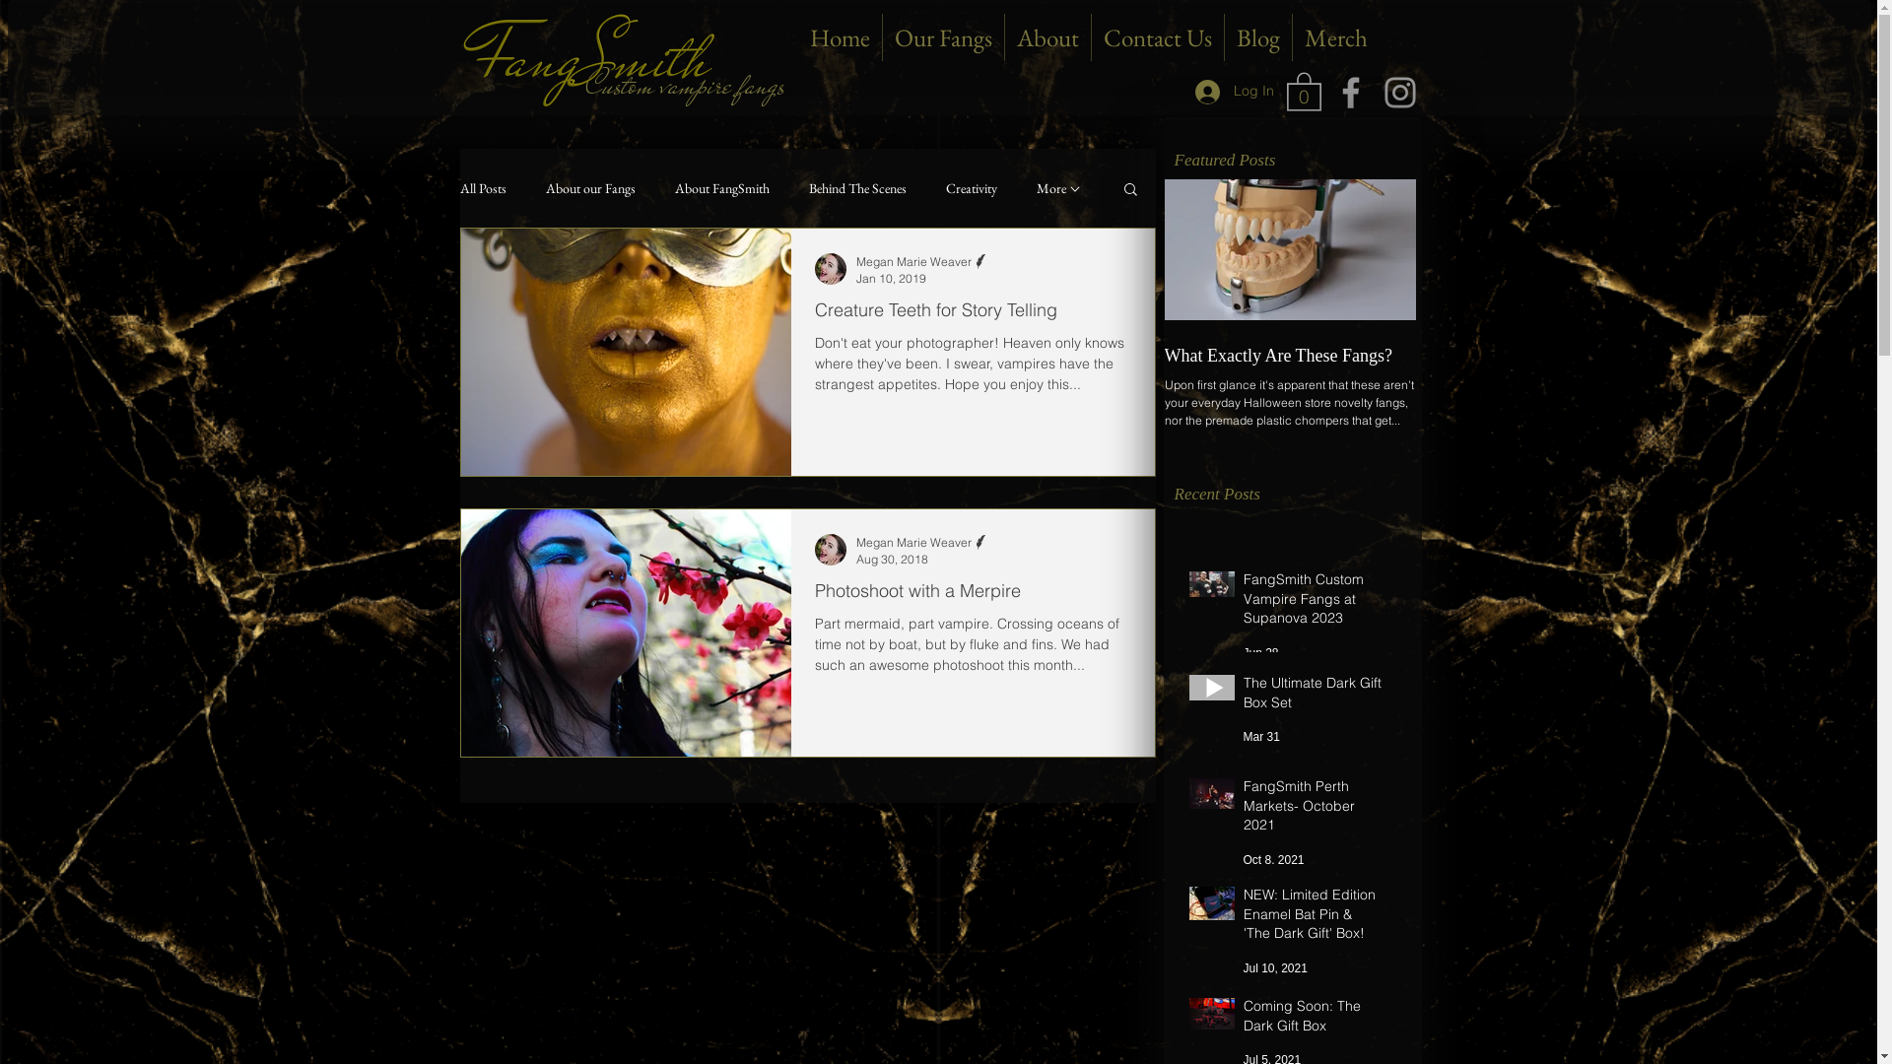 The height and width of the screenshot is (1064, 1892). Describe the element at coordinates (972, 188) in the screenshot. I see `Creativity` at that location.